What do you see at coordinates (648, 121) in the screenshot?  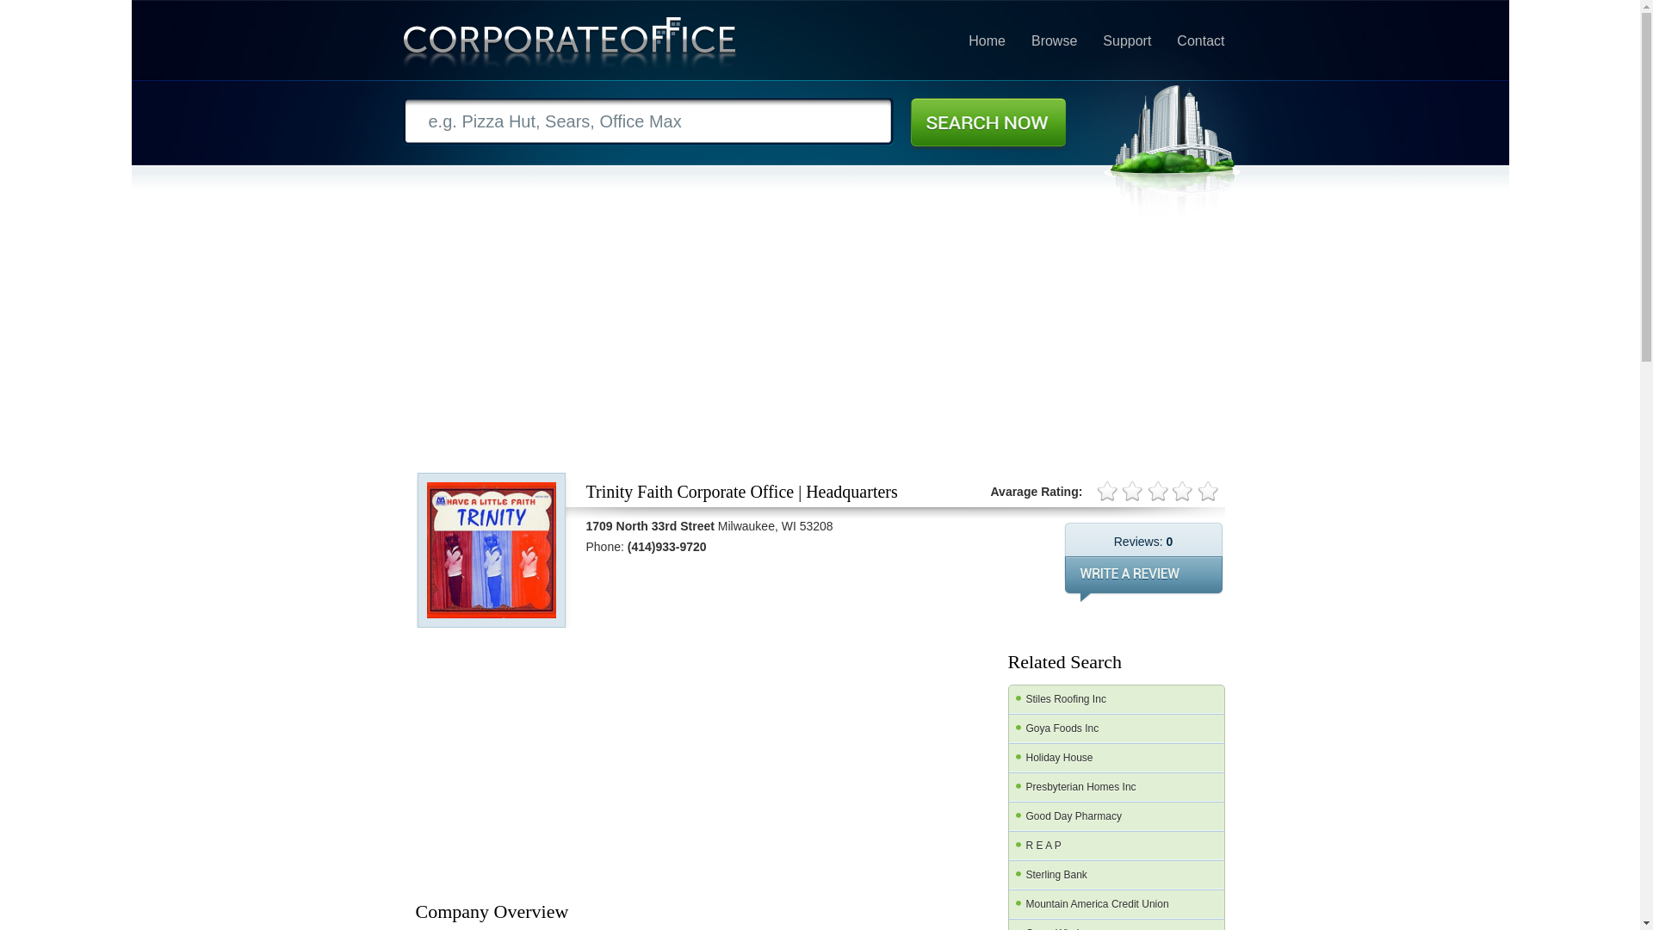 I see `e.g. Pizza Hut, Sears, Office Max` at bounding box center [648, 121].